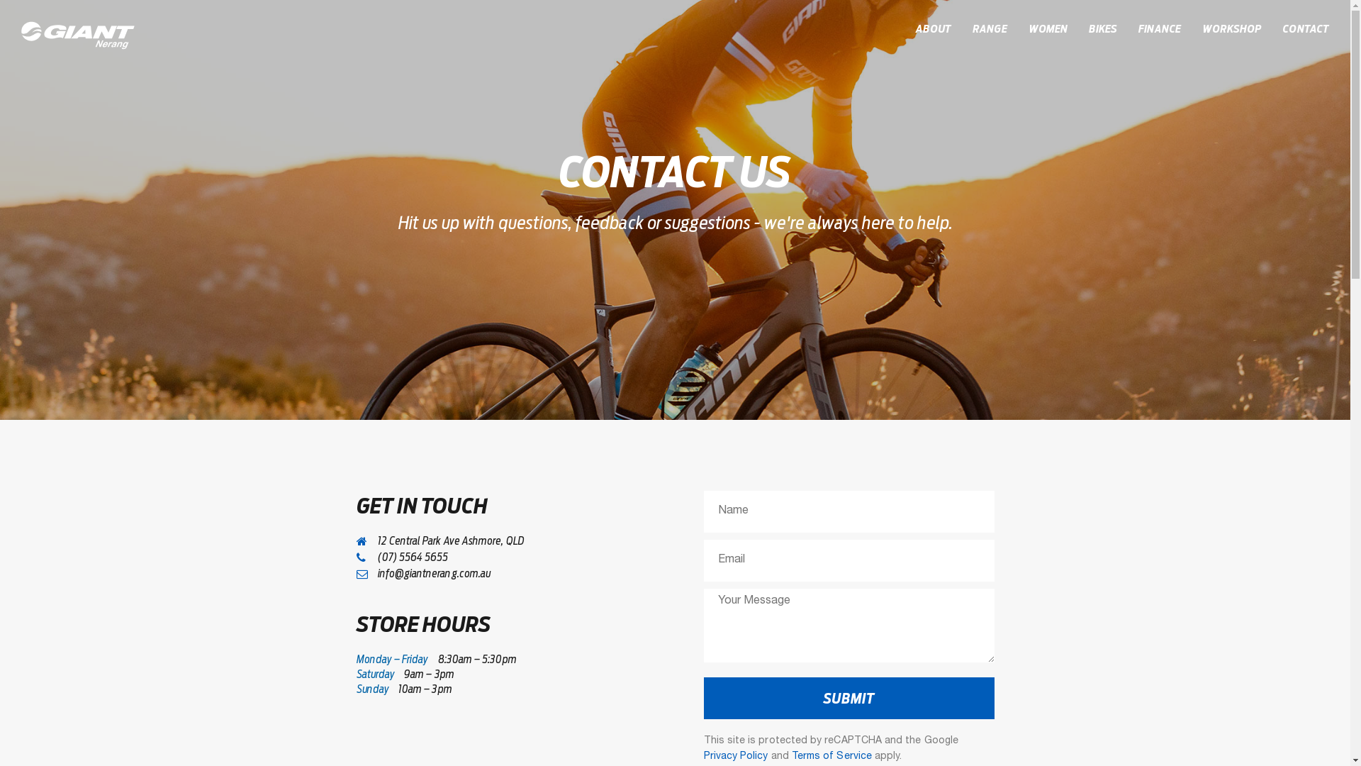  I want to click on Terms of Service, so click(832, 757).